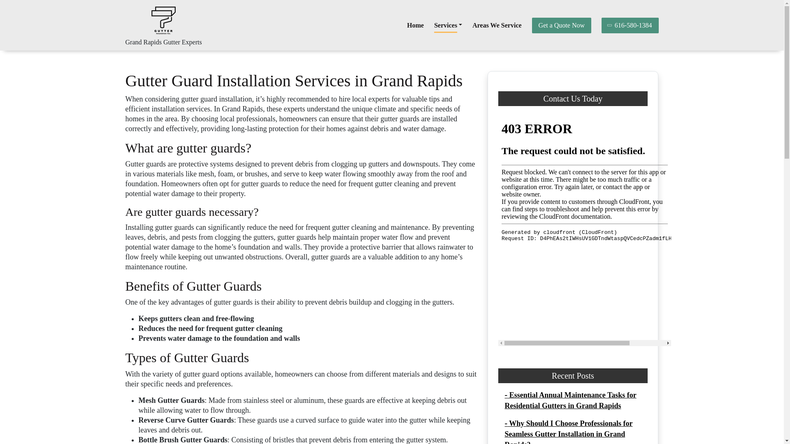  What do you see at coordinates (448, 25) in the screenshot?
I see `Services` at bounding box center [448, 25].